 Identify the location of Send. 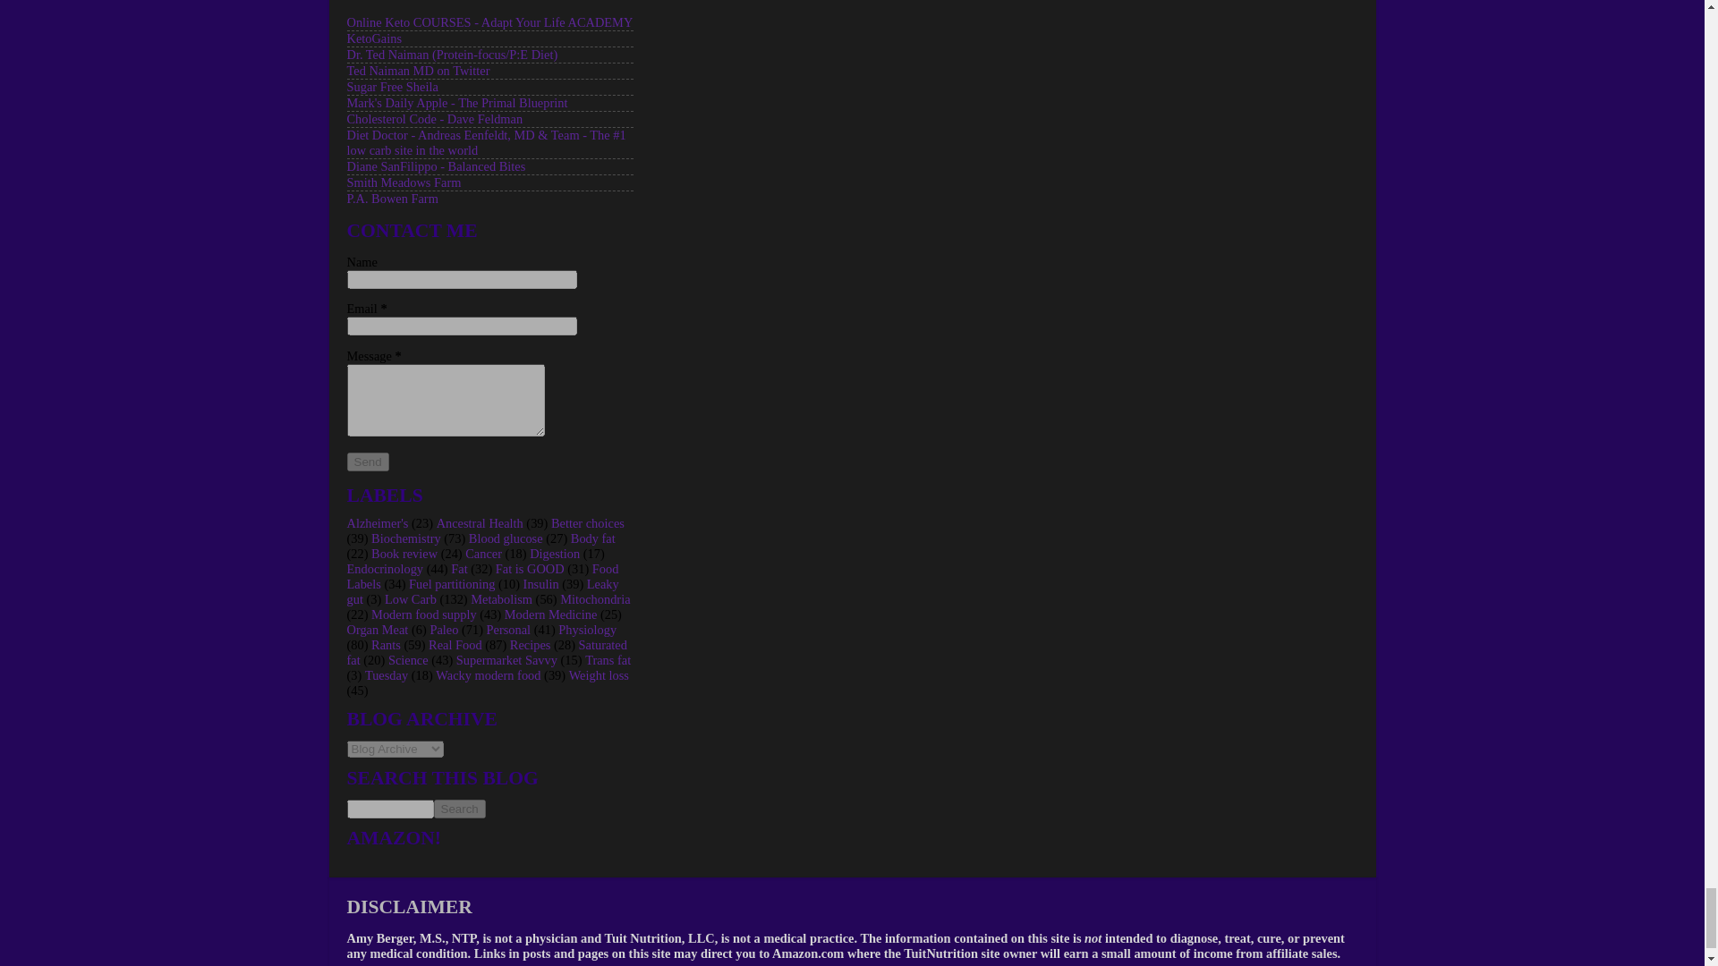
(368, 462).